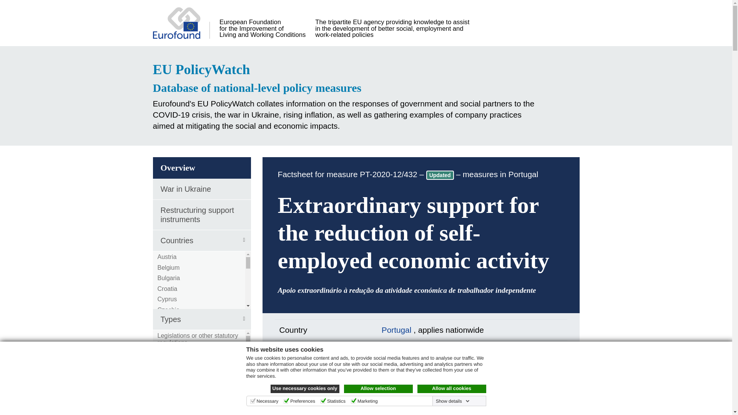  What do you see at coordinates (201, 241) in the screenshot?
I see `Countries` at bounding box center [201, 241].